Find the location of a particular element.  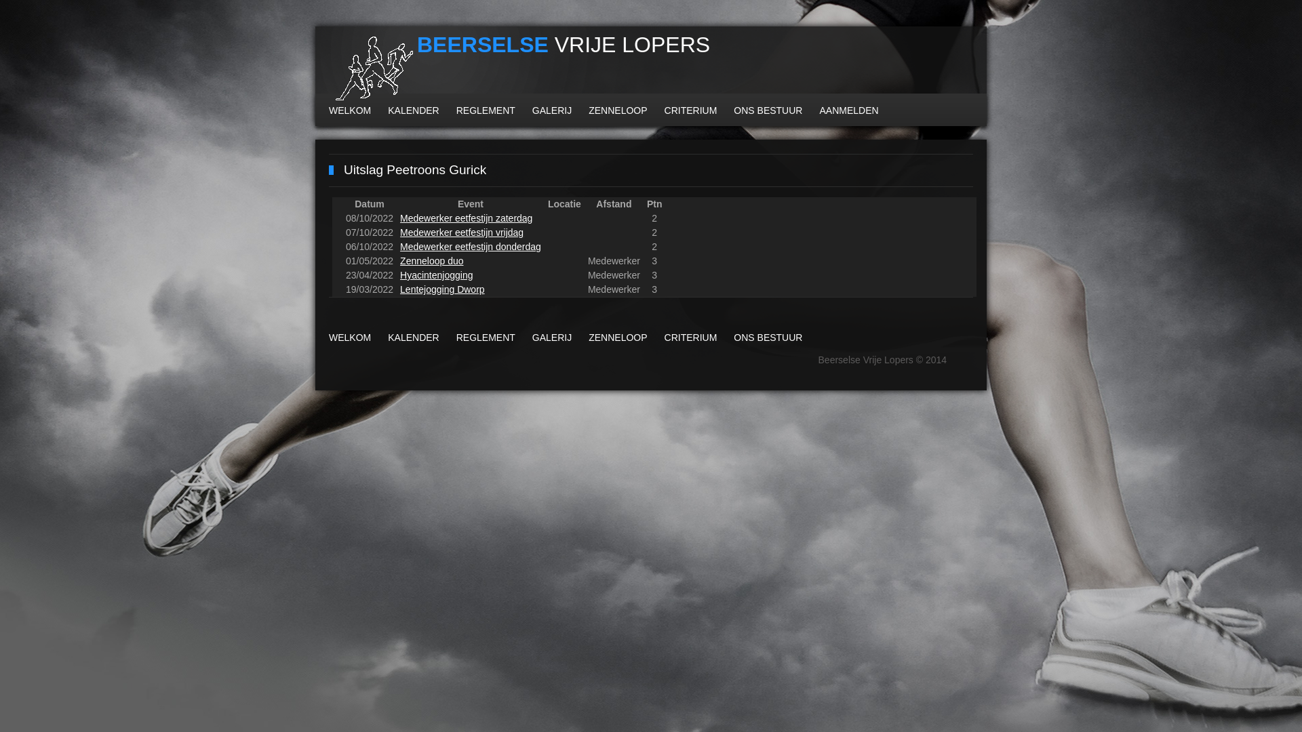

ZENNELOOP is located at coordinates (618, 338).